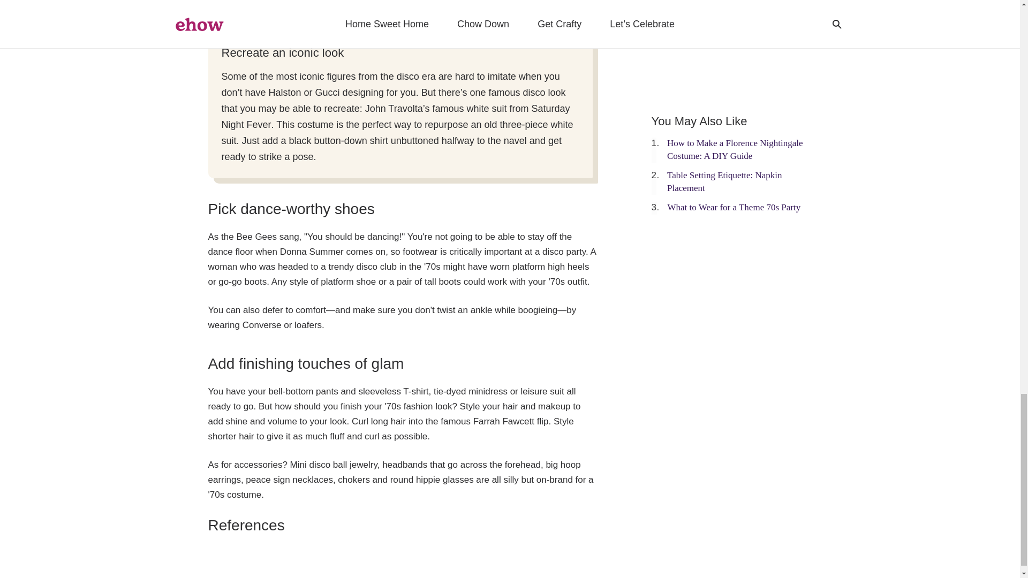 The height and width of the screenshot is (578, 1028). What do you see at coordinates (725, 181) in the screenshot?
I see `Table Setting Etiquette: Napkin Placement` at bounding box center [725, 181].